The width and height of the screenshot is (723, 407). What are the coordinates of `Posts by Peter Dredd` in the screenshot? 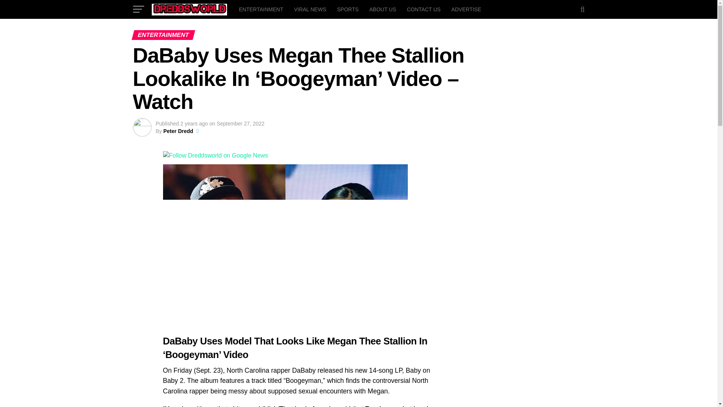 It's located at (178, 131).